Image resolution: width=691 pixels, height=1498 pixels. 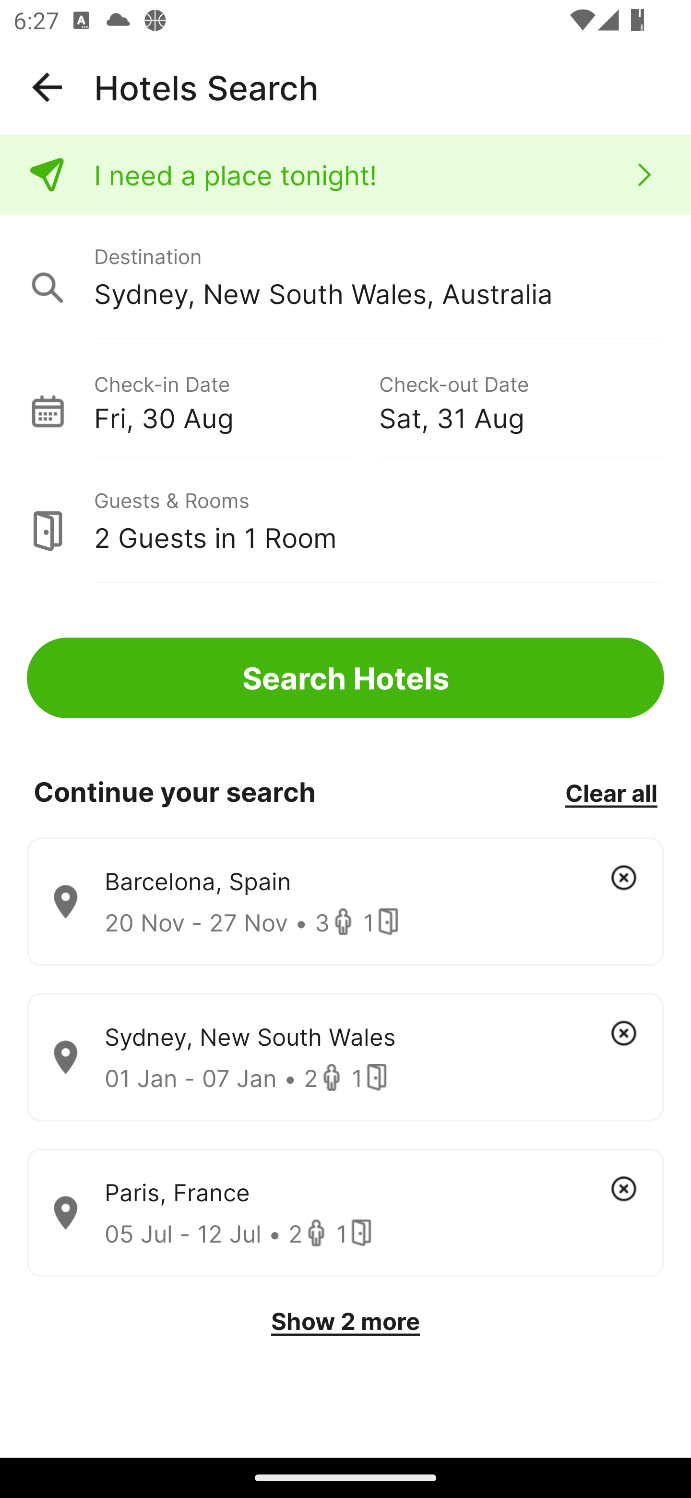 What do you see at coordinates (345, 1213) in the screenshot?
I see `Paris, France 05 Jul - 12 Jul • 2  1 ` at bounding box center [345, 1213].